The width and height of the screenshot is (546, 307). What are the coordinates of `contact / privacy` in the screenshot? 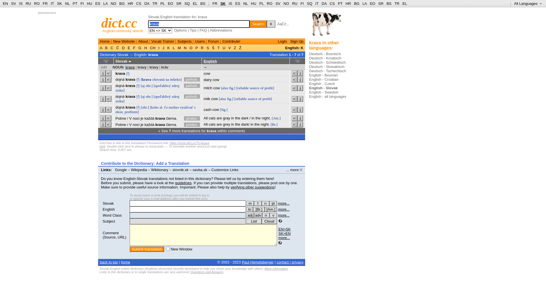 It's located at (290, 262).